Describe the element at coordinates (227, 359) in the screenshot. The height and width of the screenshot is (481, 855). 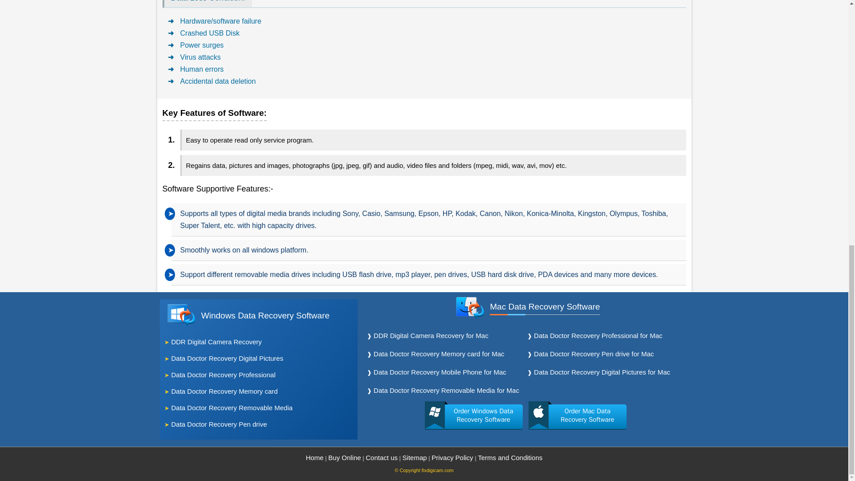
I see `Data Doctor Recovery Digital Pictures` at that location.